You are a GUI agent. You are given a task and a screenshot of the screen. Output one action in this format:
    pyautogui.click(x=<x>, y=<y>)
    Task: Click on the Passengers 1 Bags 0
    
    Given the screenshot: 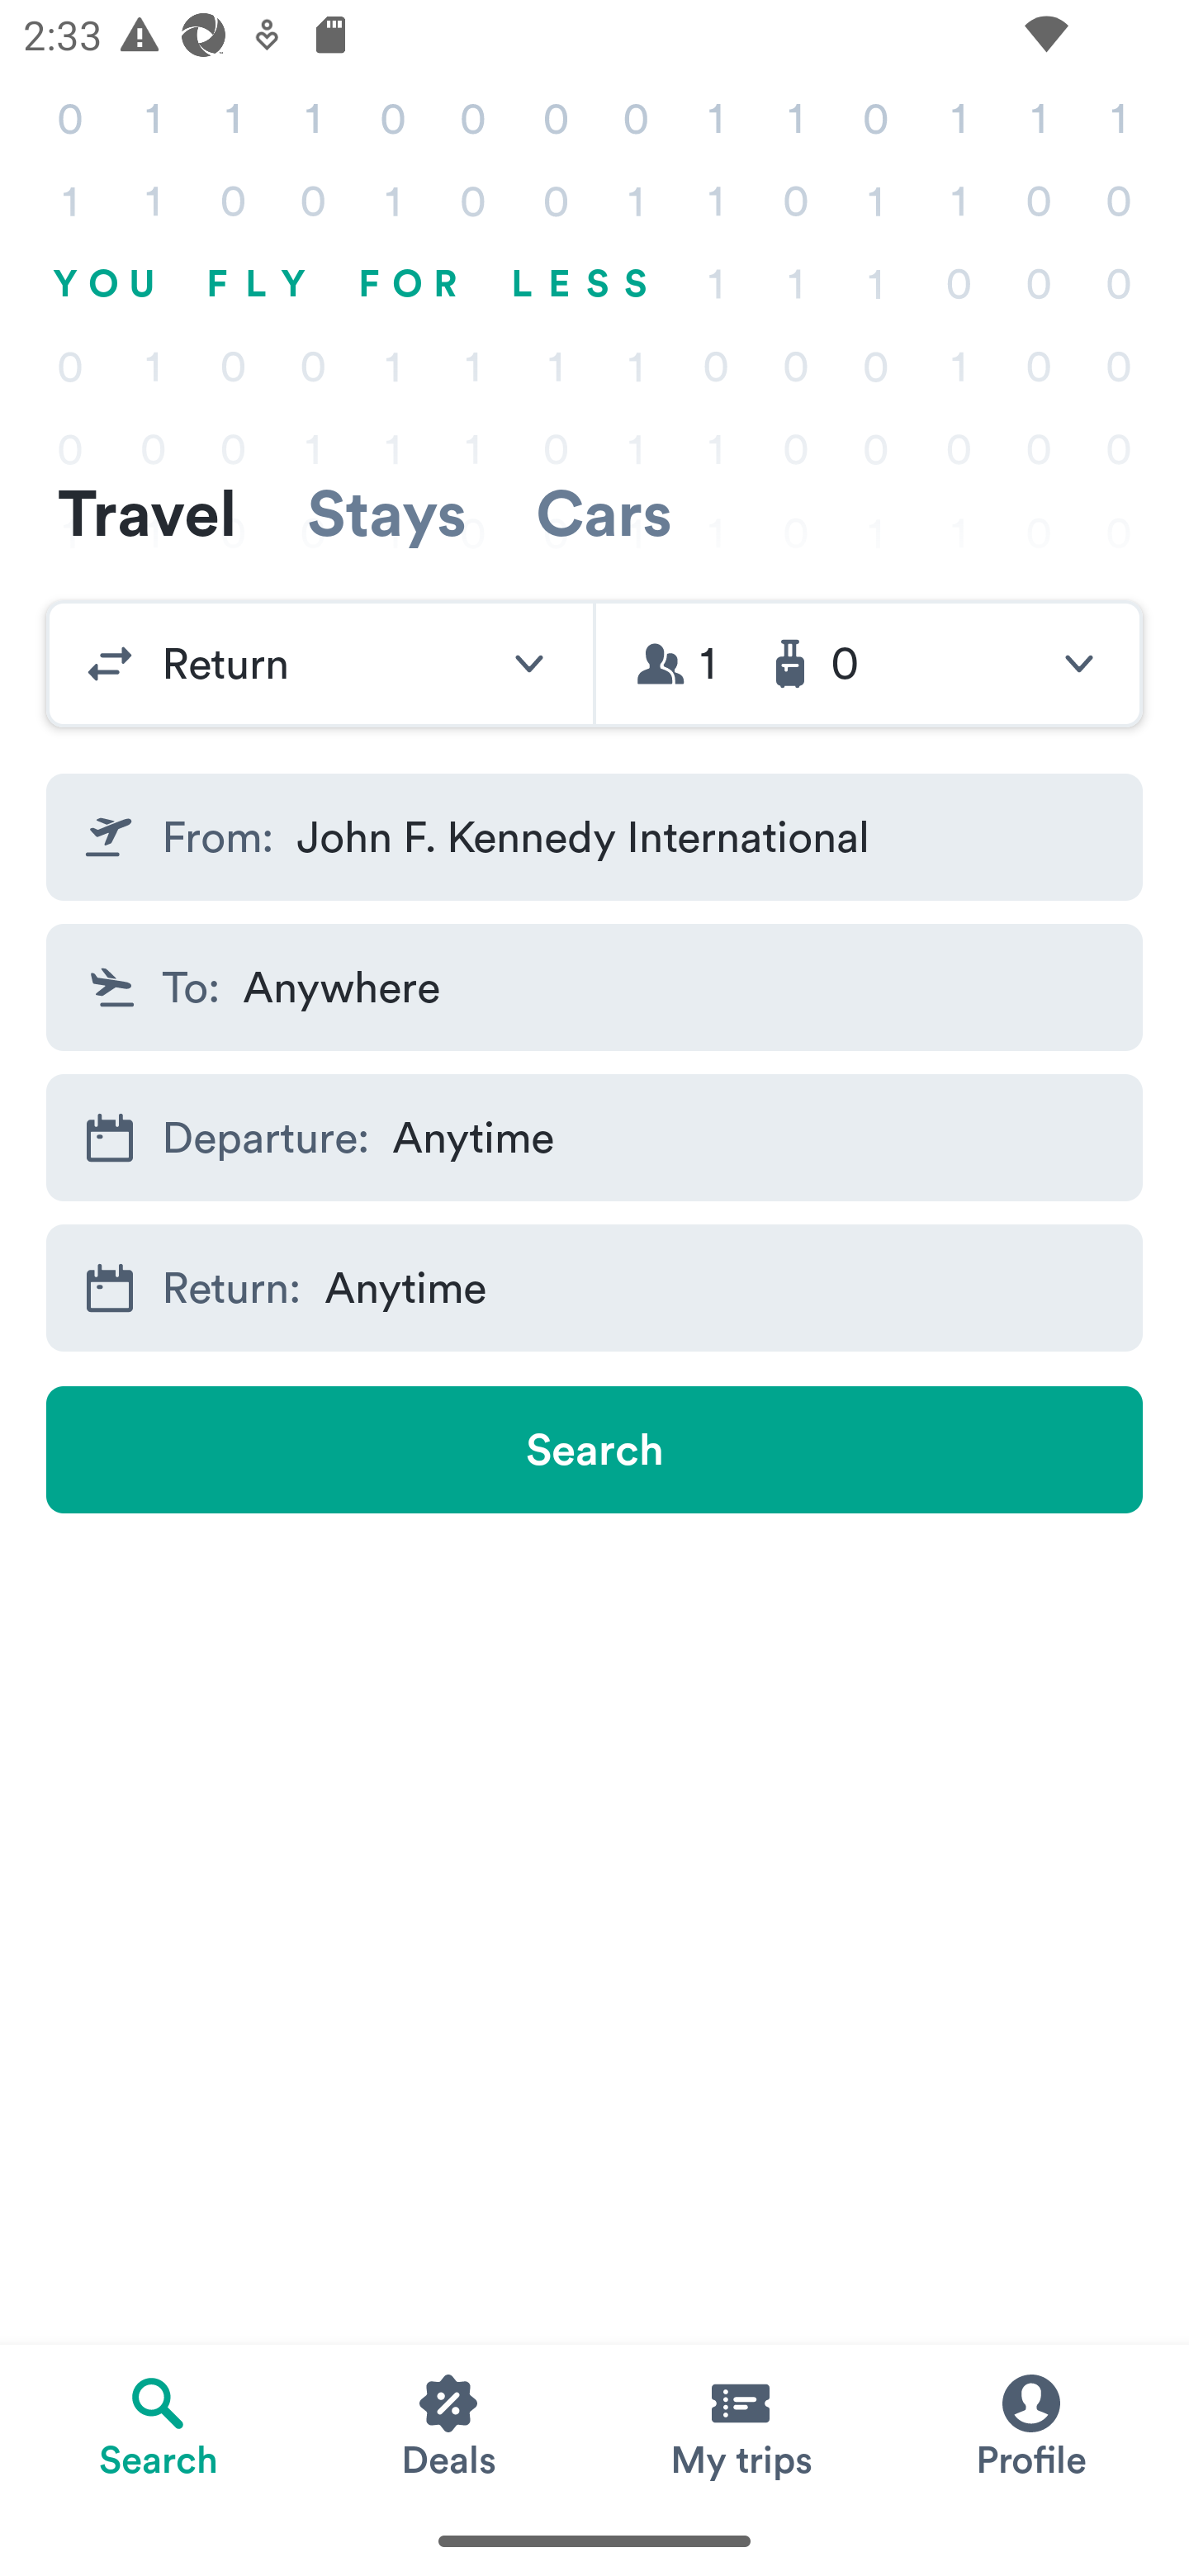 What is the action you would take?
    pyautogui.click(x=869, y=664)
    